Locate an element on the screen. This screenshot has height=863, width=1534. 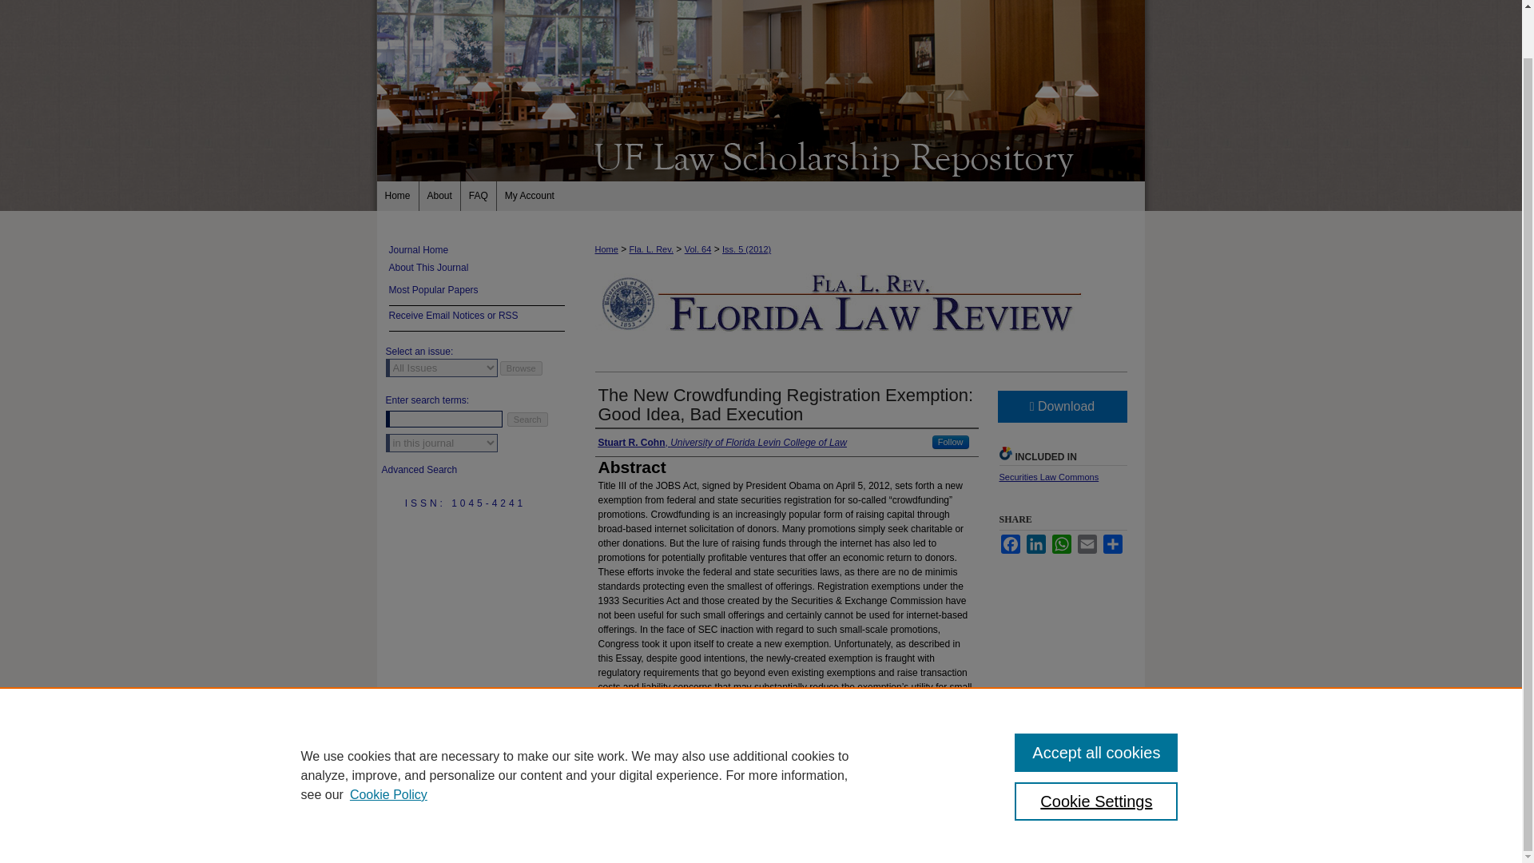
Fla. L. Rev. is located at coordinates (650, 249).